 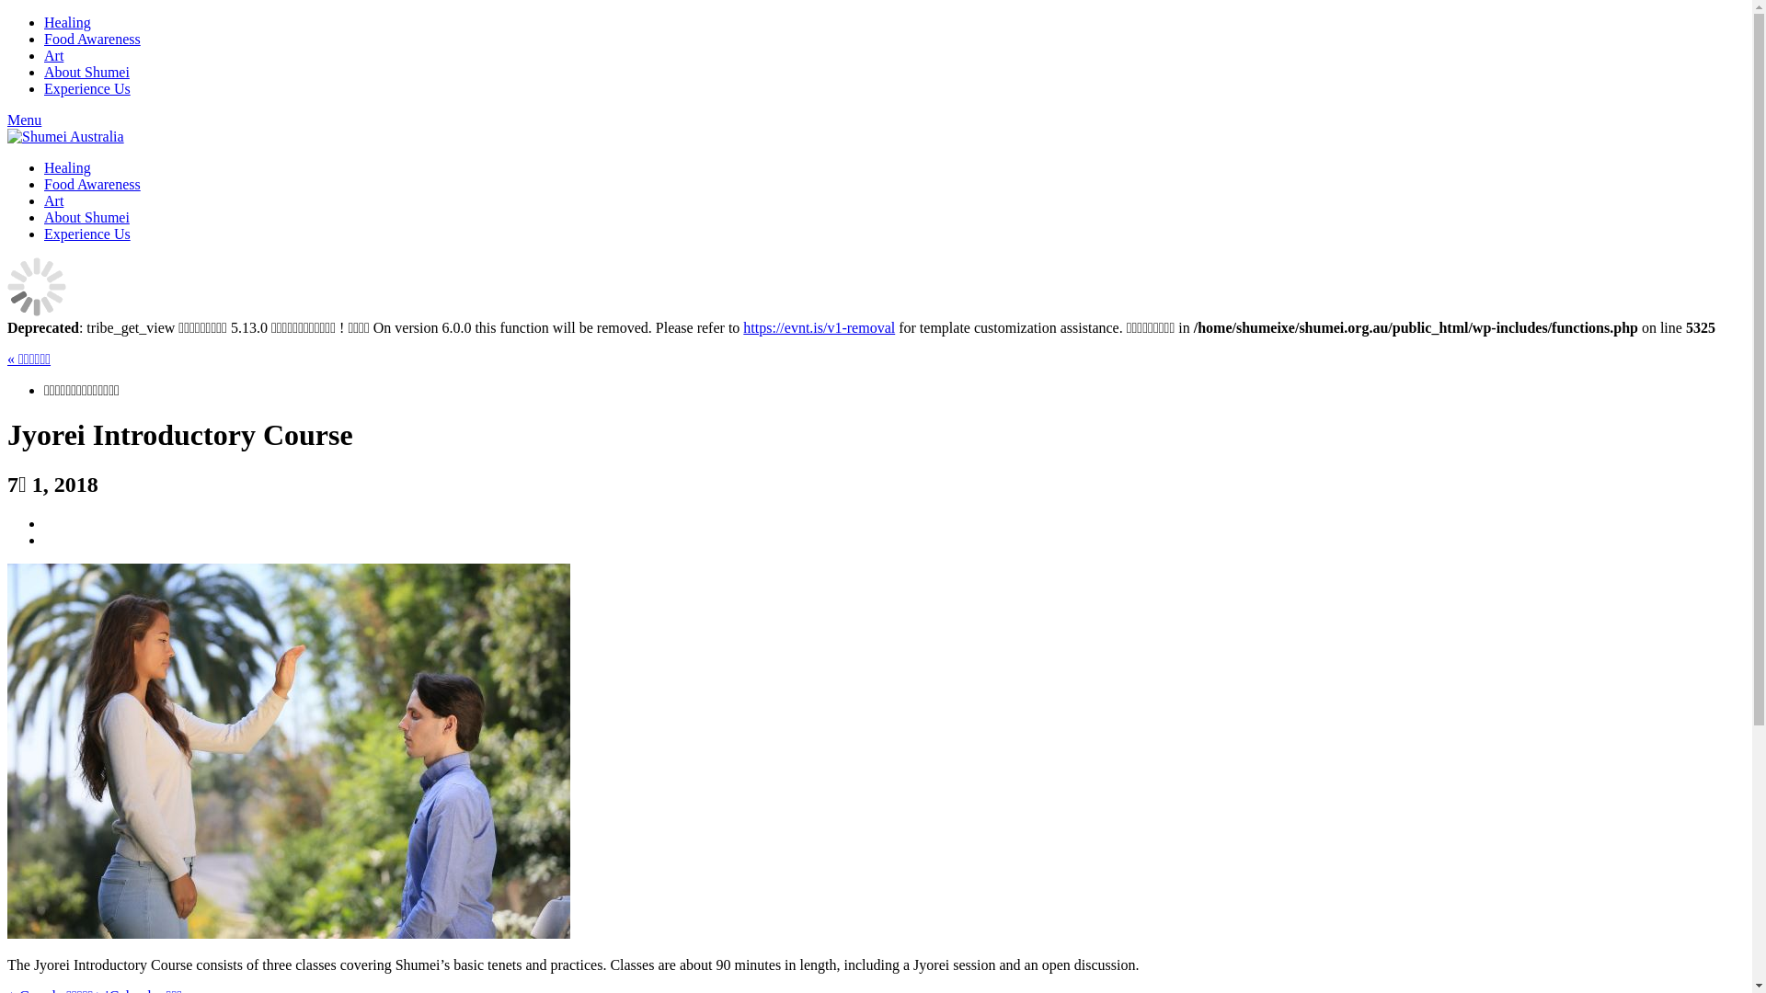 I want to click on About Shumei, so click(x=86, y=217).